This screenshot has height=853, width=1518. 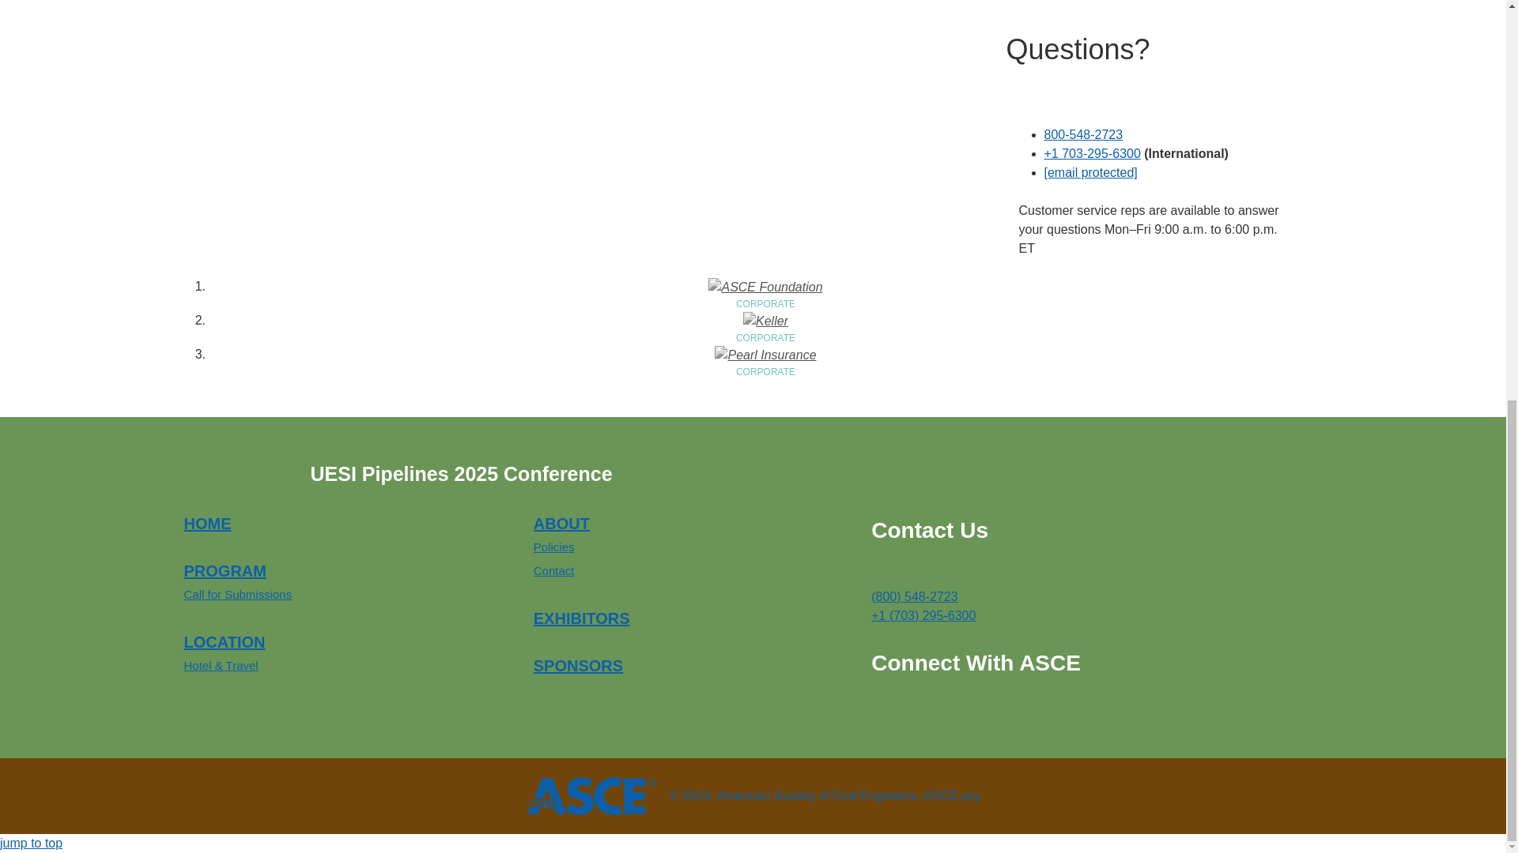 What do you see at coordinates (561, 523) in the screenshot?
I see `ABOUT` at bounding box center [561, 523].